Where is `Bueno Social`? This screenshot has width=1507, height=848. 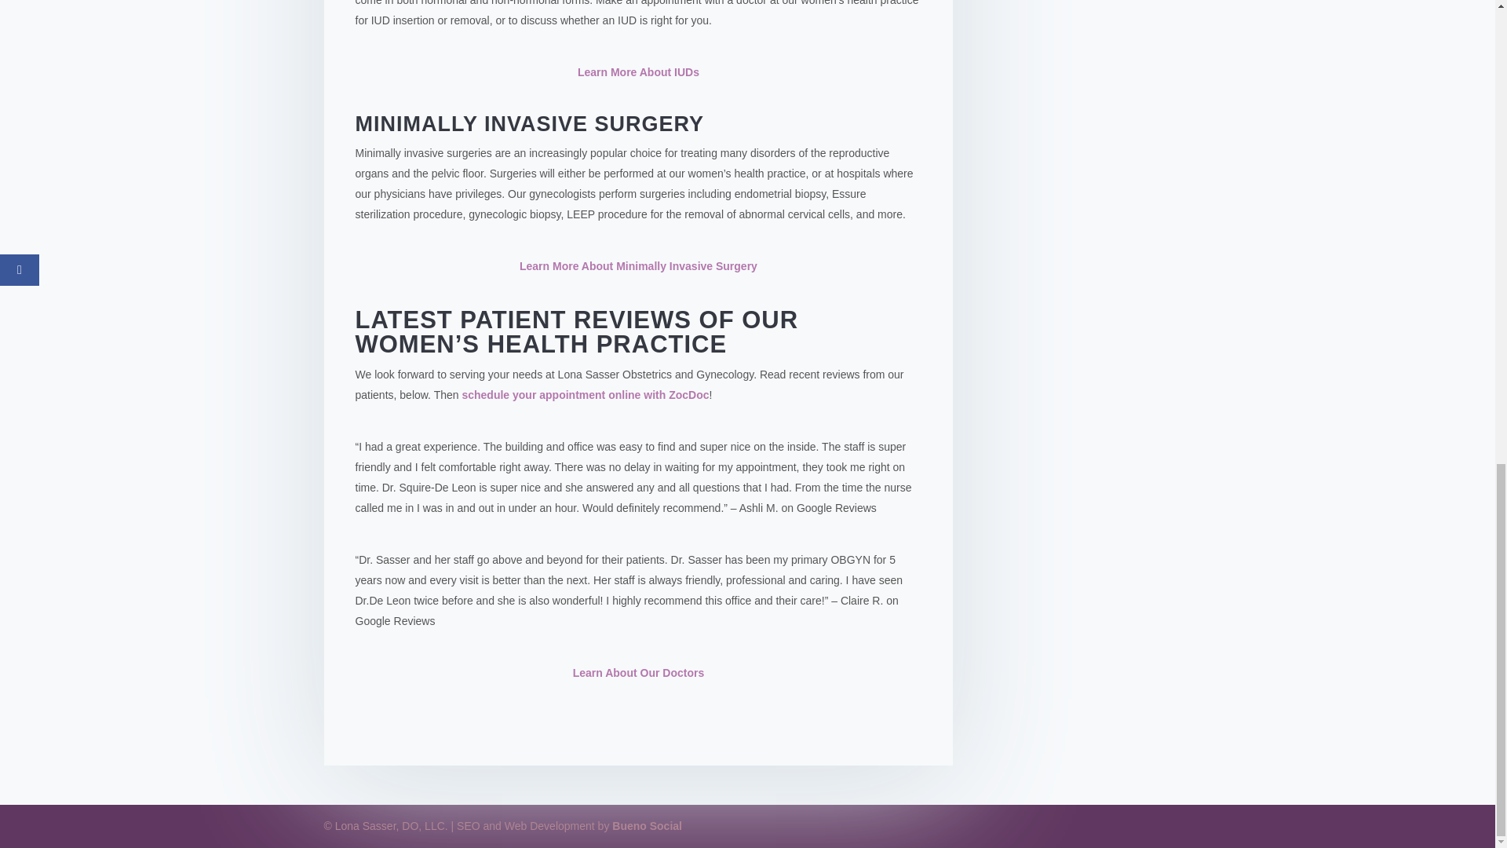
Bueno Social is located at coordinates (647, 826).